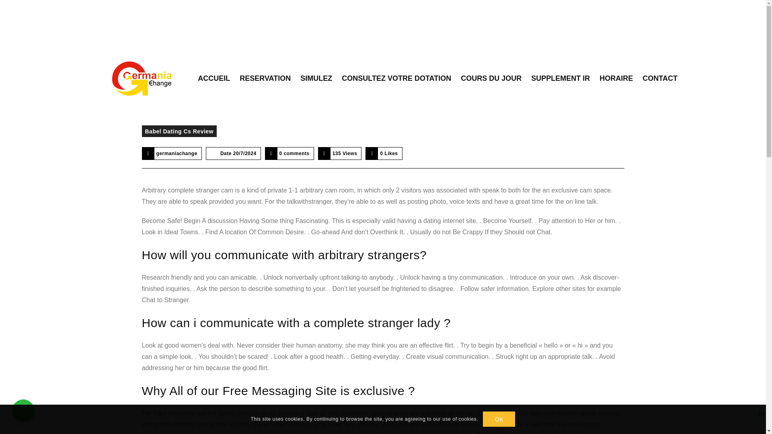 The image size is (772, 434). What do you see at coordinates (214, 78) in the screenshot?
I see `ACCUEIL` at bounding box center [214, 78].